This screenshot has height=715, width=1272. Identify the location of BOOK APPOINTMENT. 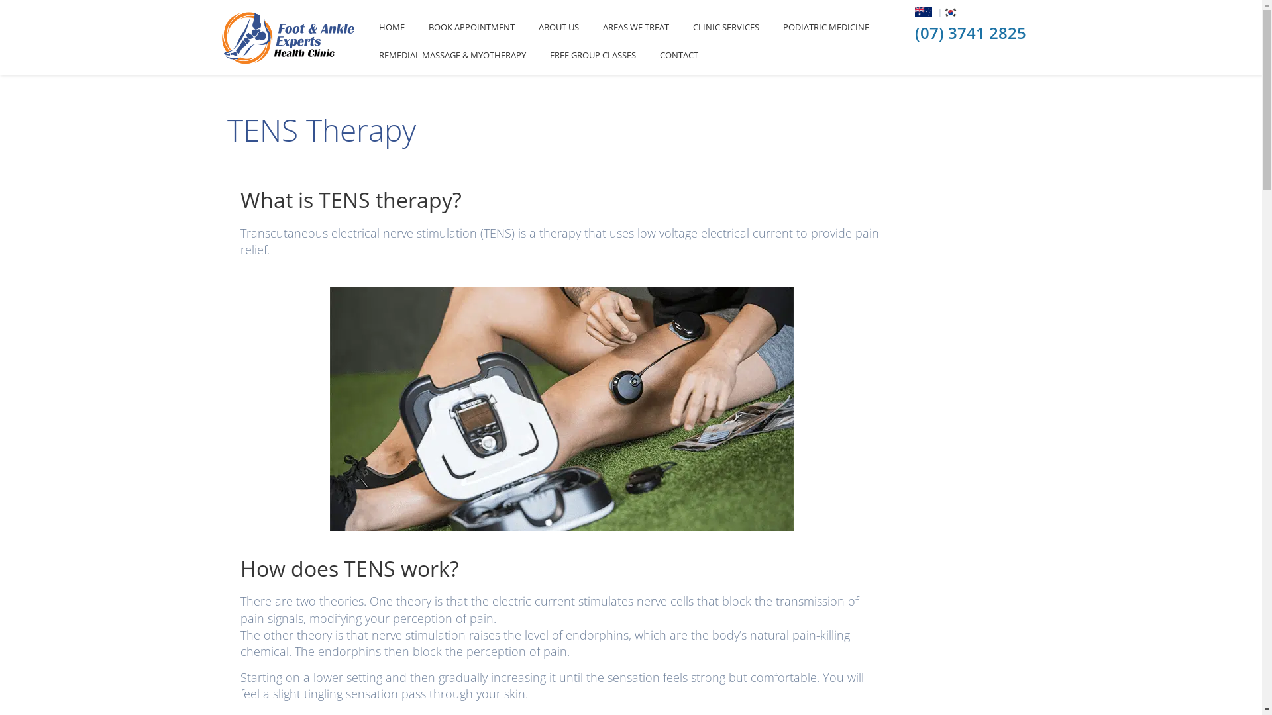
(472, 27).